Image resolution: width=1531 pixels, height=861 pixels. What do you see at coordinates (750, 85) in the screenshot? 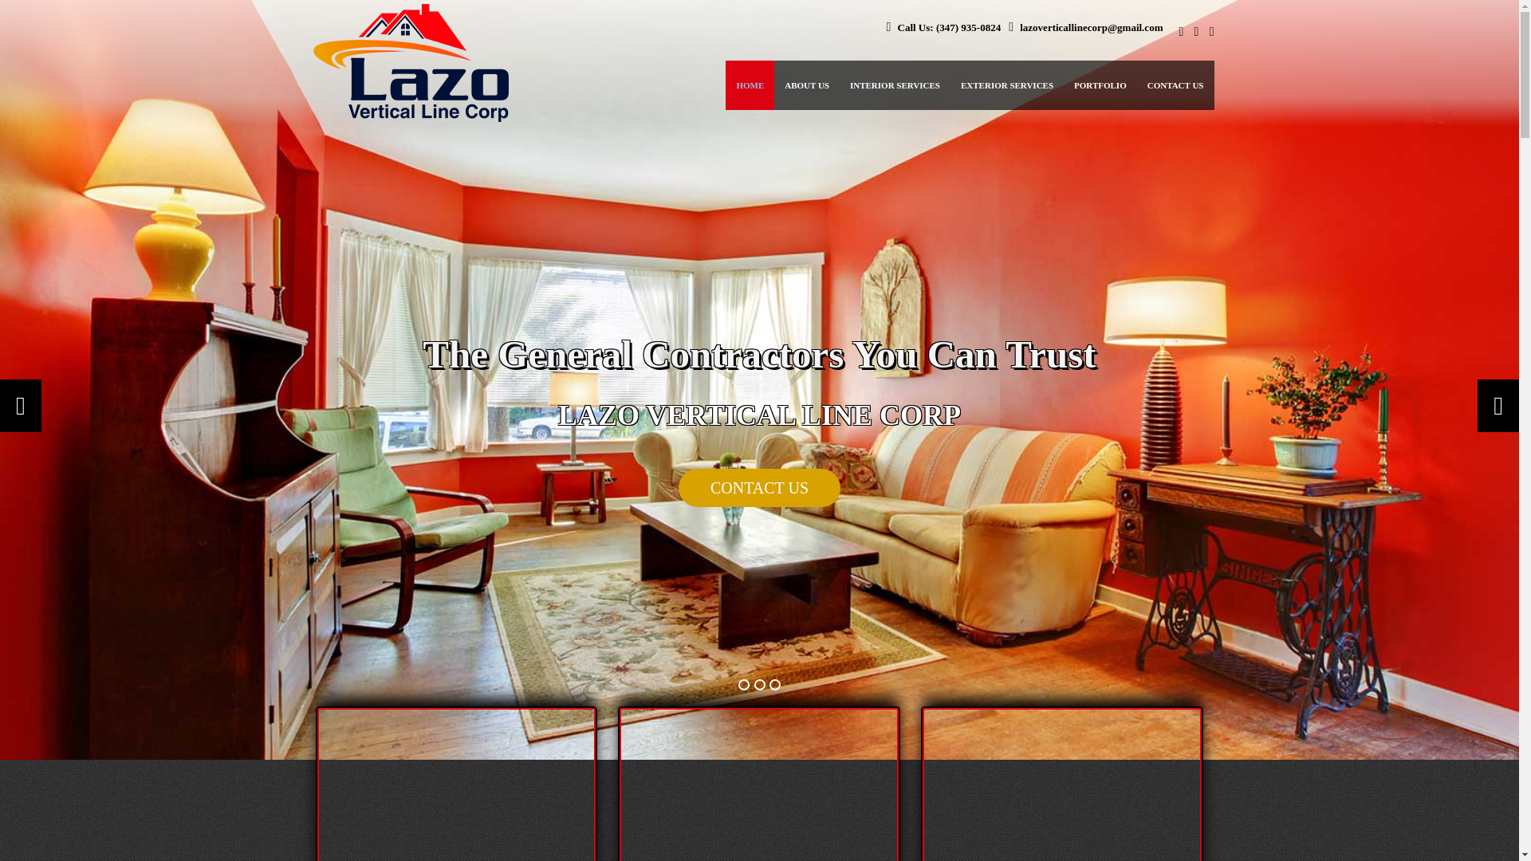
I see `Home` at bounding box center [750, 85].